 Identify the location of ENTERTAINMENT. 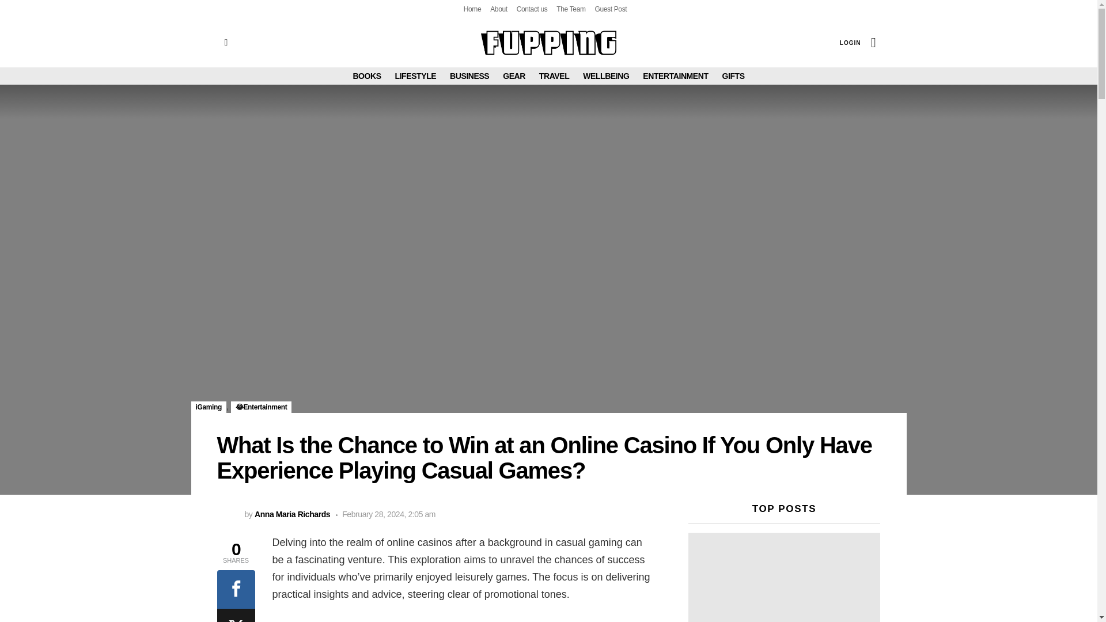
(675, 75).